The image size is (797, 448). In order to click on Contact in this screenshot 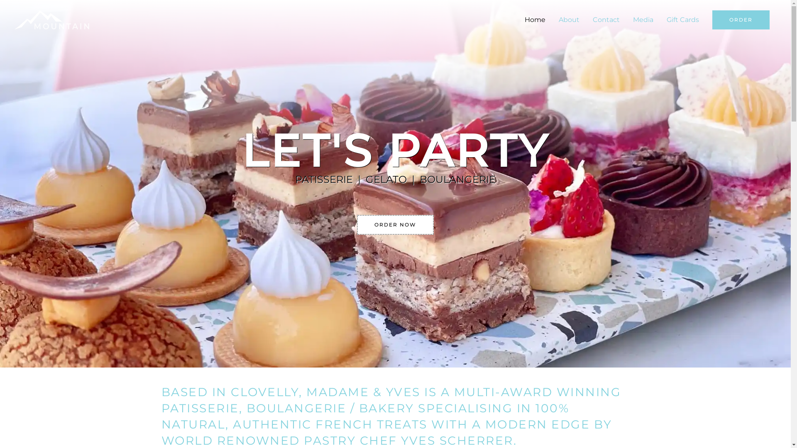, I will do `click(606, 20)`.